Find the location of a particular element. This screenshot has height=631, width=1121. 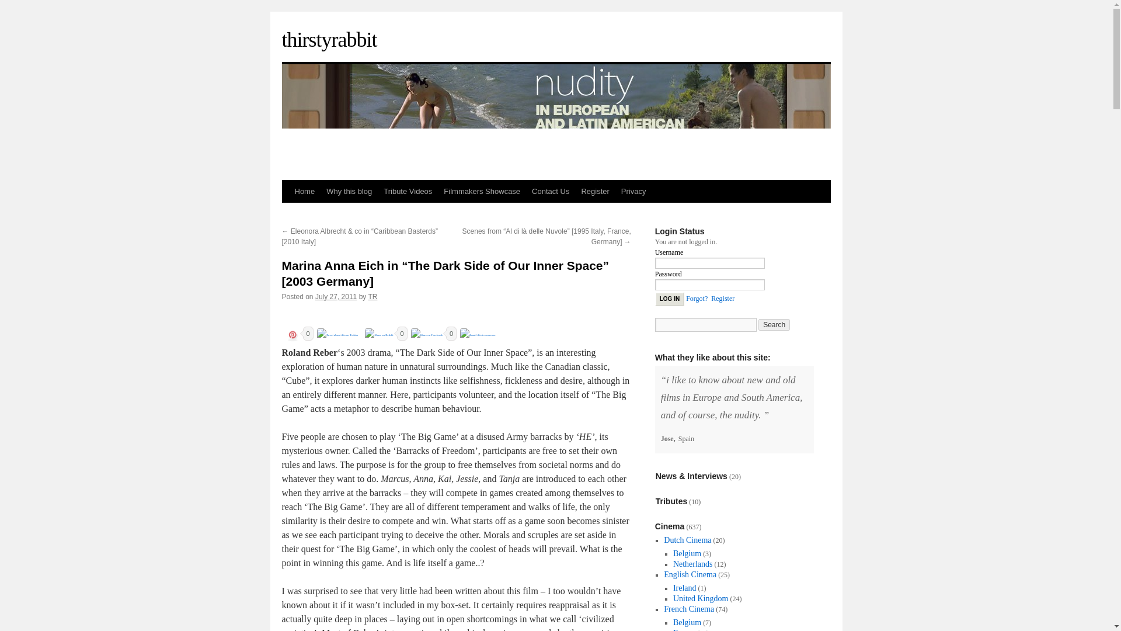

Register is located at coordinates (594, 191).